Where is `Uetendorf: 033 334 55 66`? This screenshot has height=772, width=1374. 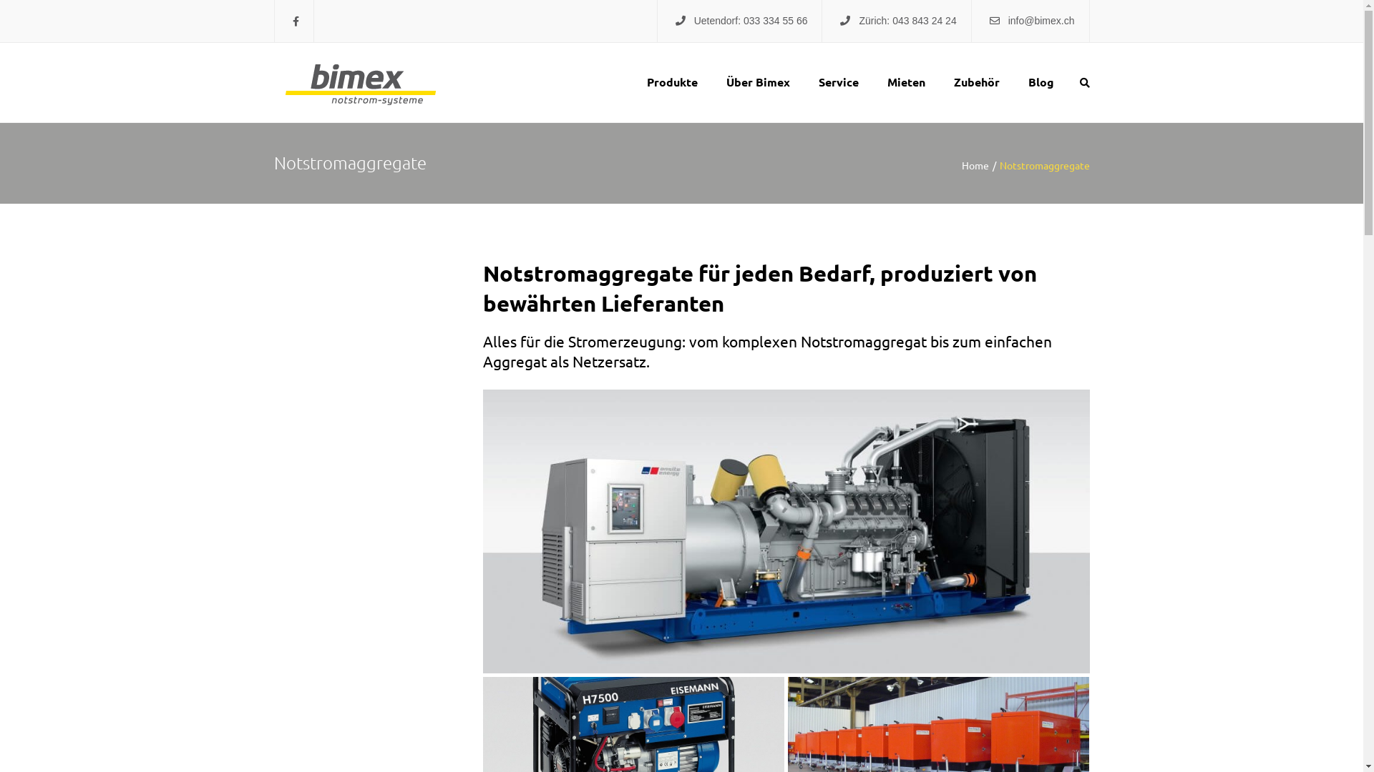
Uetendorf: 033 334 55 66 is located at coordinates (751, 21).